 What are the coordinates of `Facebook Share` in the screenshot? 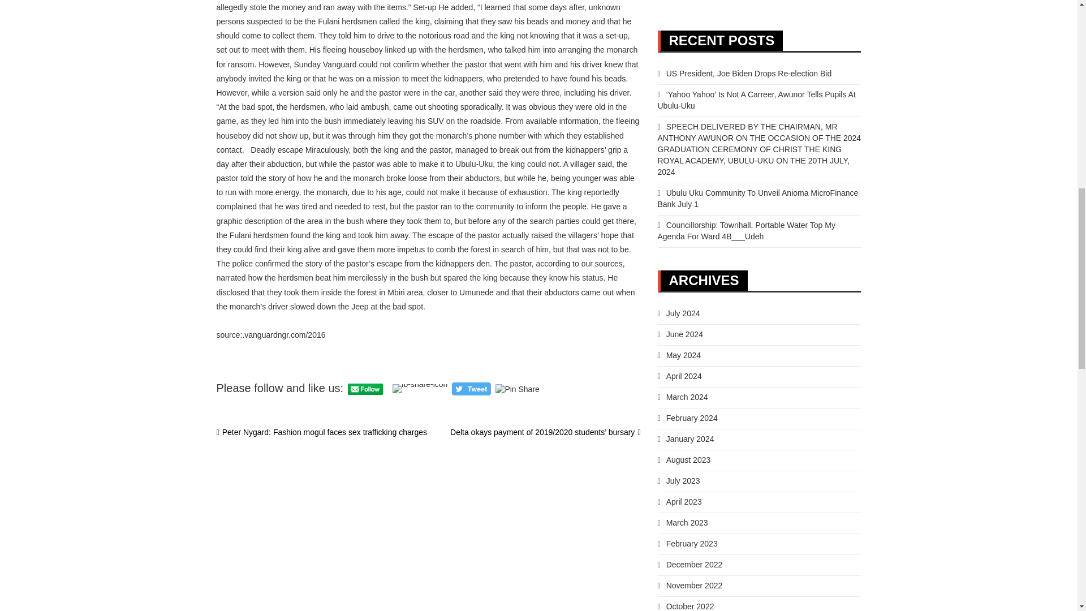 It's located at (420, 389).